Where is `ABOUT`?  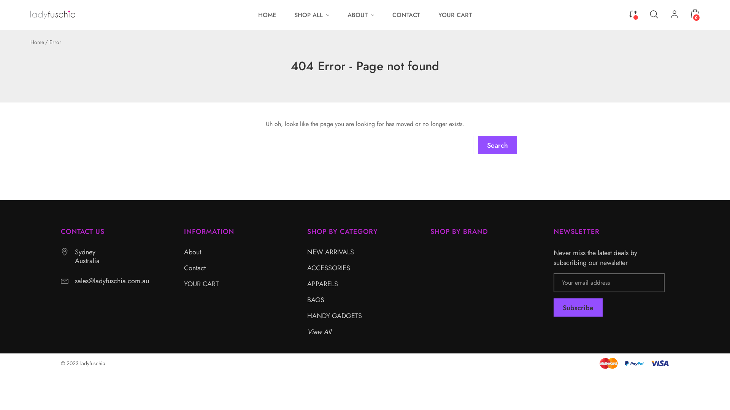 ABOUT is located at coordinates (360, 15).